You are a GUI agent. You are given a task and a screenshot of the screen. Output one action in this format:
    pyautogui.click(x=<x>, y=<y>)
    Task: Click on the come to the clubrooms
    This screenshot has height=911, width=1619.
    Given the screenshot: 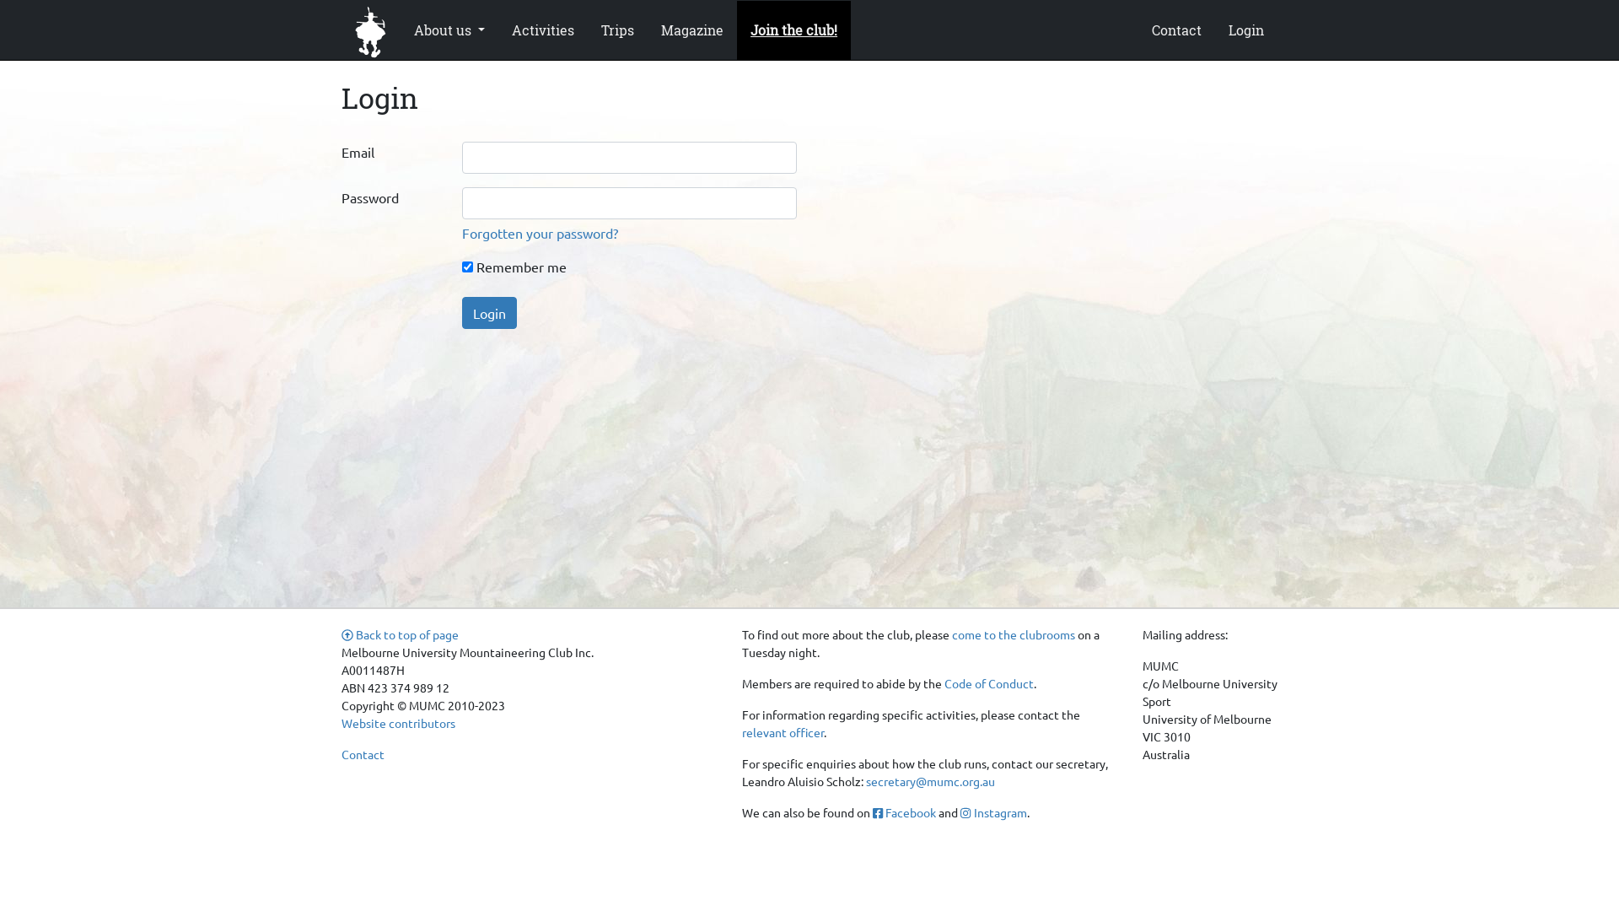 What is the action you would take?
    pyautogui.click(x=1014, y=634)
    